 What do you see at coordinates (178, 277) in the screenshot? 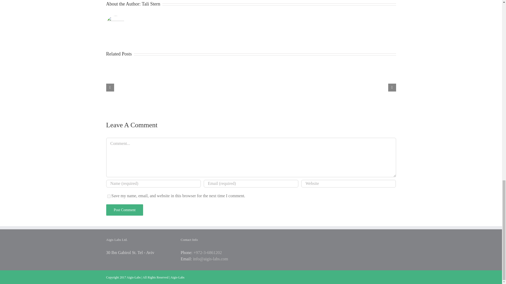
I see `Aigis-Labs` at bounding box center [178, 277].